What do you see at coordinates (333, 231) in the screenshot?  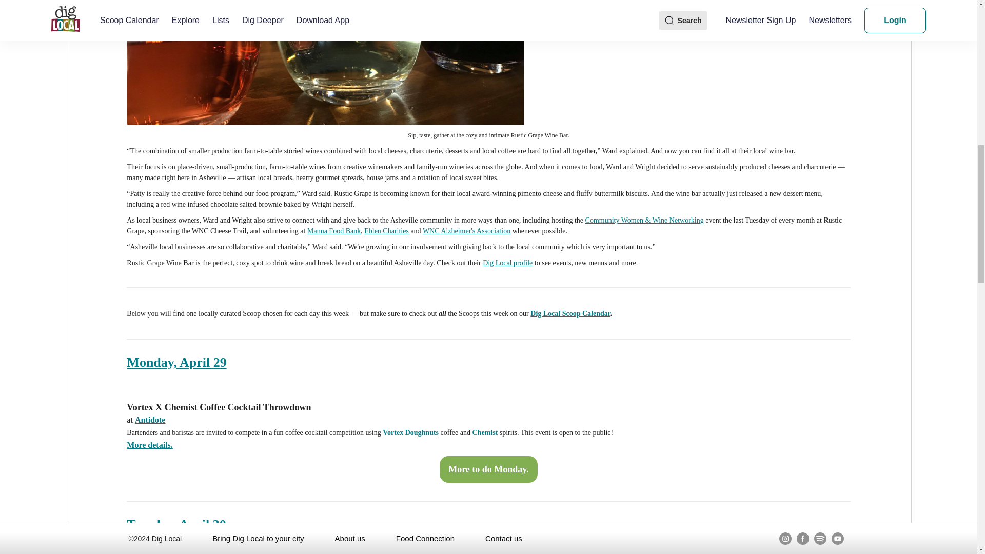 I see `Manna Food Bank` at bounding box center [333, 231].